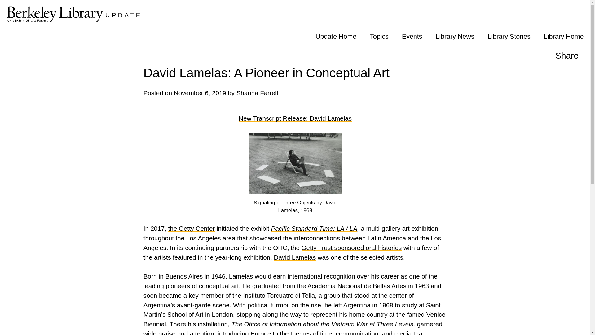 The image size is (595, 335). I want to click on the Getty Center, so click(192, 228).